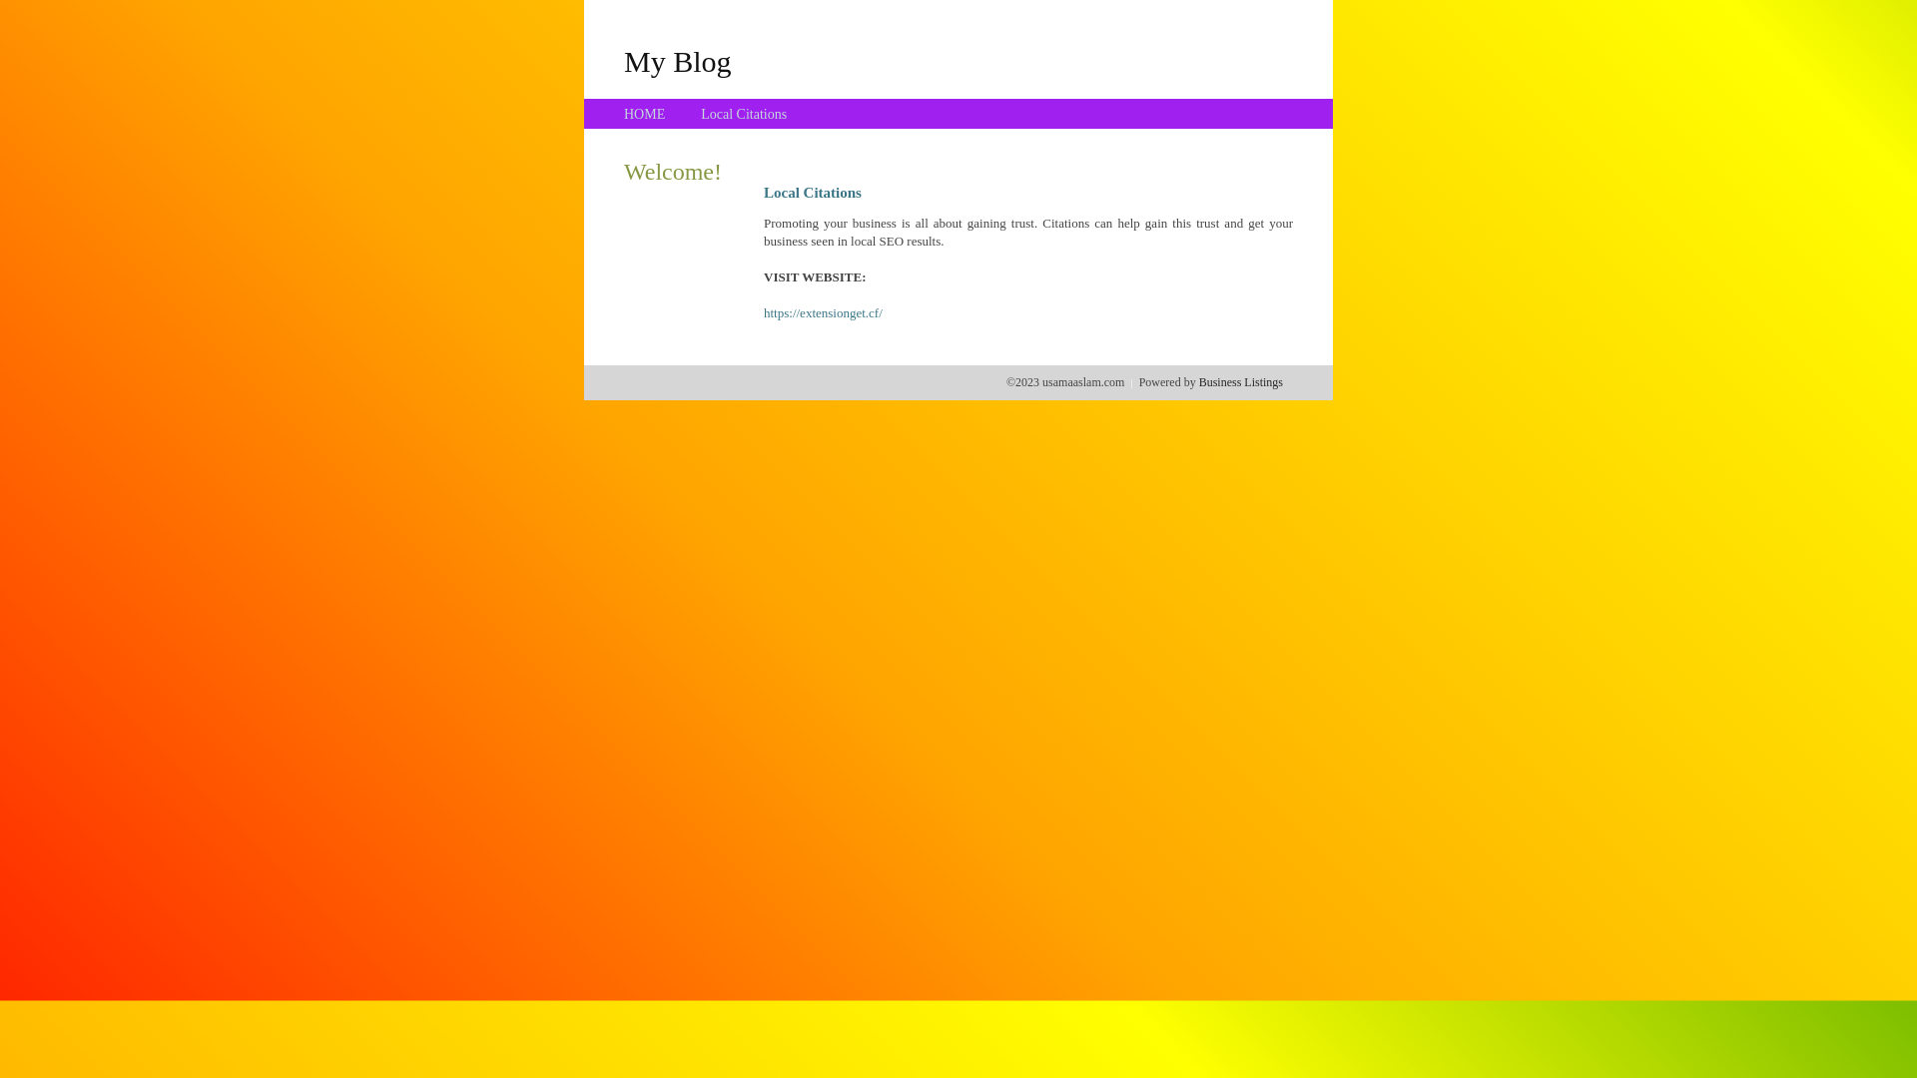  I want to click on https://extensionget.cf/, so click(823, 313).